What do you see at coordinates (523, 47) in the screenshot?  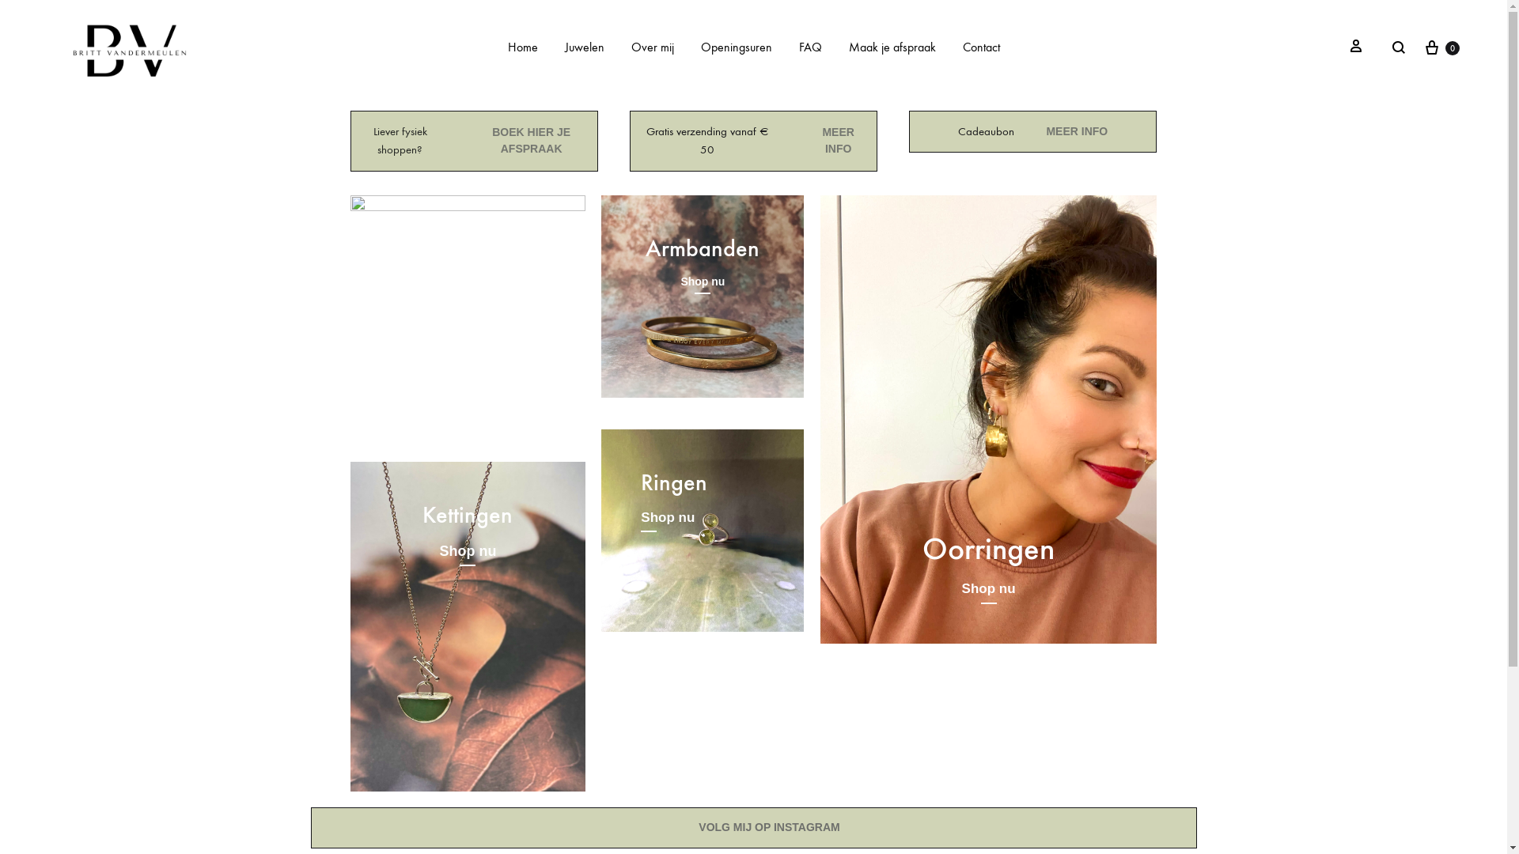 I see `Home` at bounding box center [523, 47].